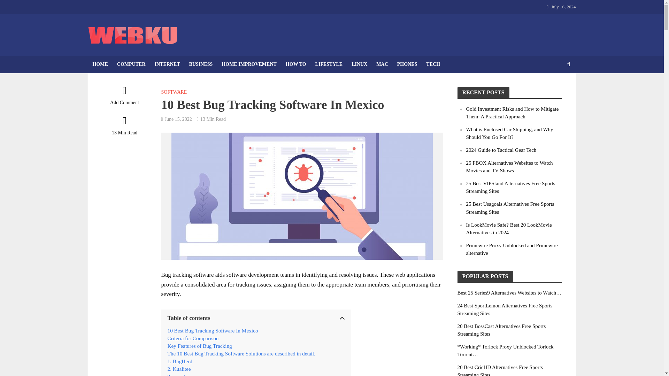 The height and width of the screenshot is (376, 669). I want to click on INTERNET, so click(167, 64).